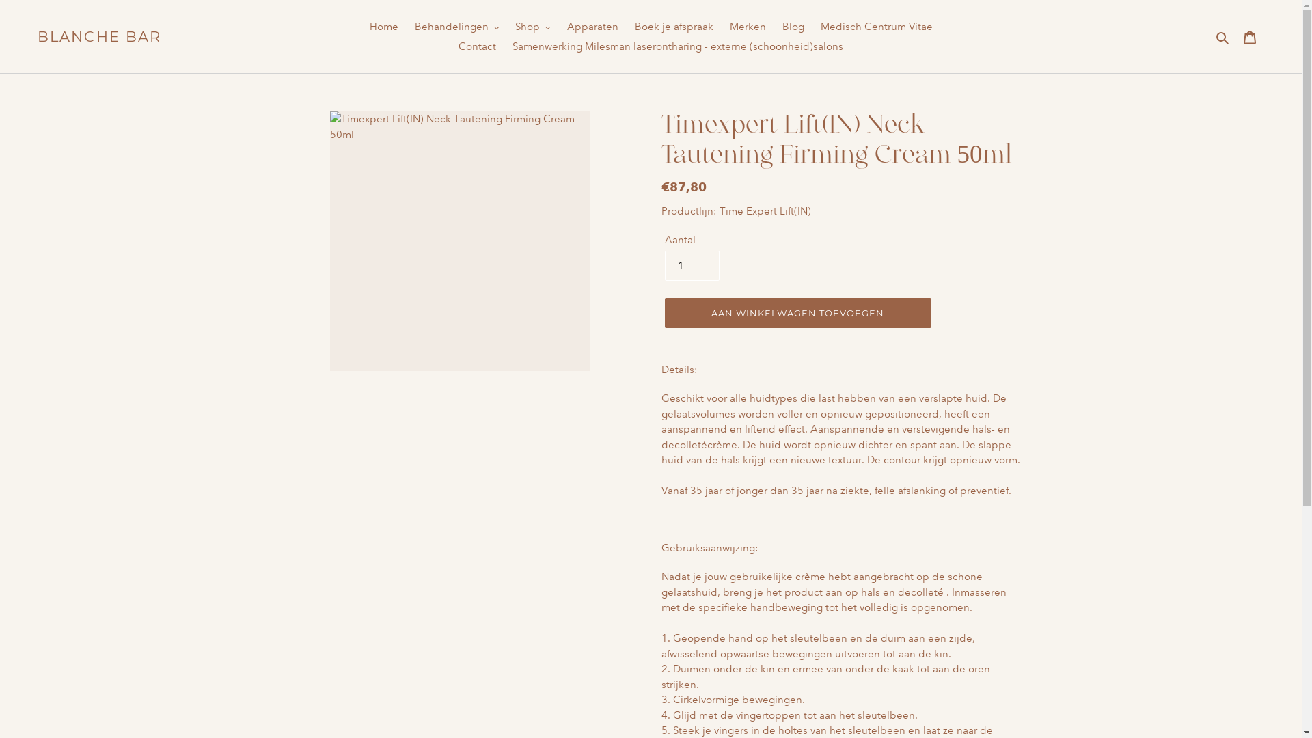 Image resolution: width=1312 pixels, height=738 pixels. Describe the element at coordinates (793, 27) in the screenshot. I see `Blog` at that location.